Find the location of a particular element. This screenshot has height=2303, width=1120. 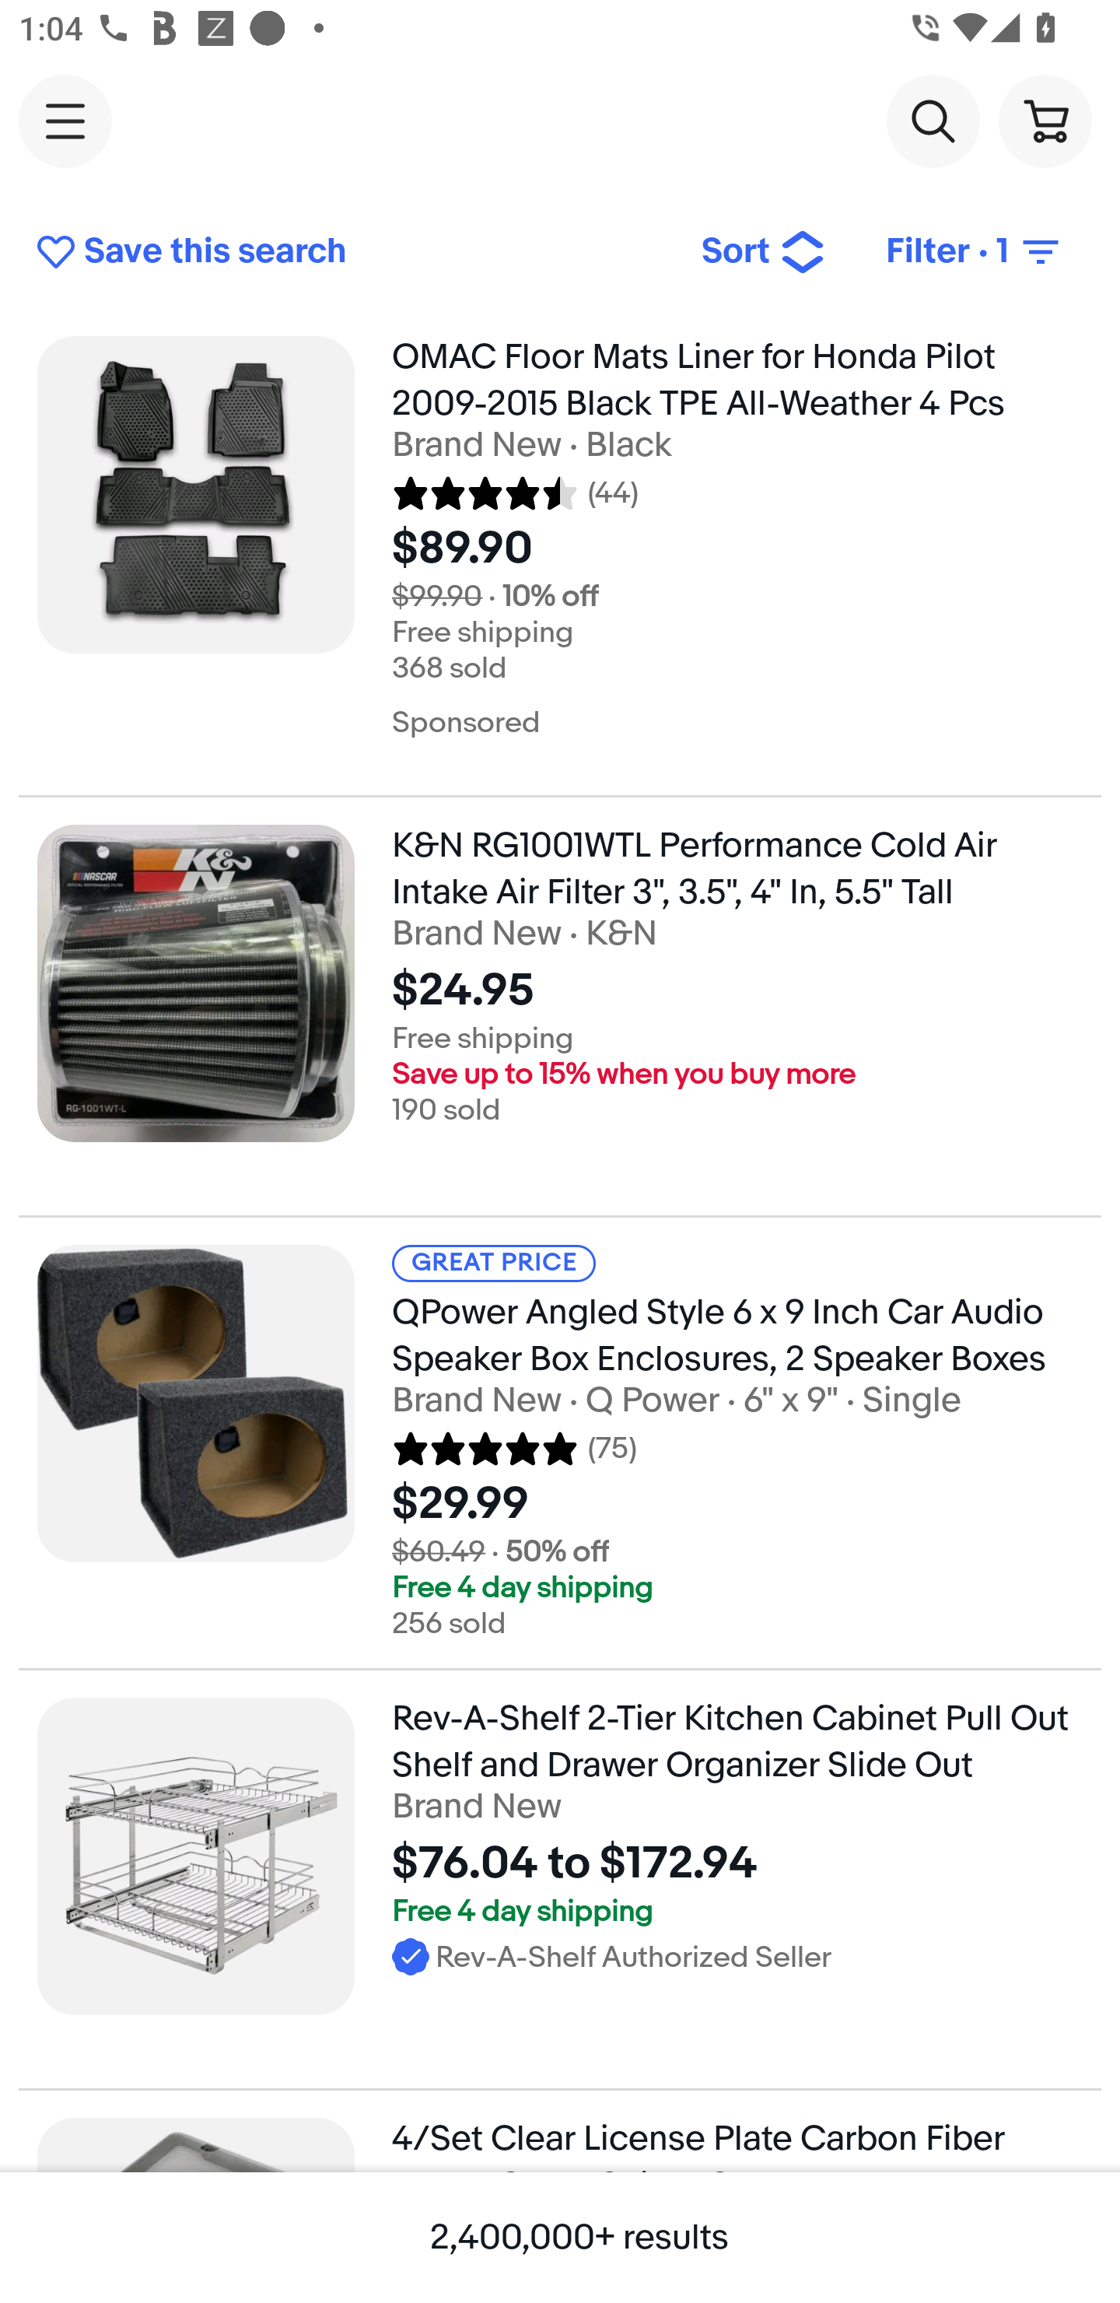

Filter • 1 Filter (1 applied) is located at coordinates (975, 252).